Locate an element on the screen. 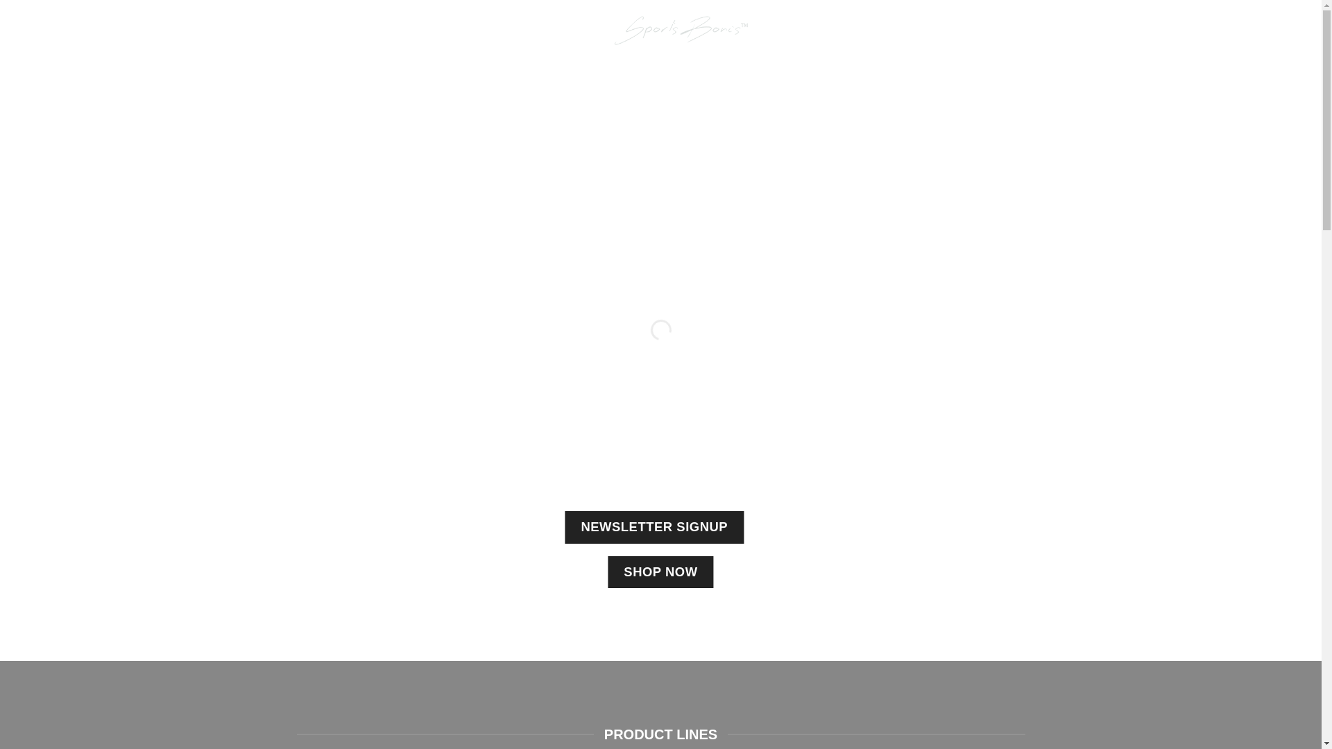  LOGIN is located at coordinates (1172, 30).